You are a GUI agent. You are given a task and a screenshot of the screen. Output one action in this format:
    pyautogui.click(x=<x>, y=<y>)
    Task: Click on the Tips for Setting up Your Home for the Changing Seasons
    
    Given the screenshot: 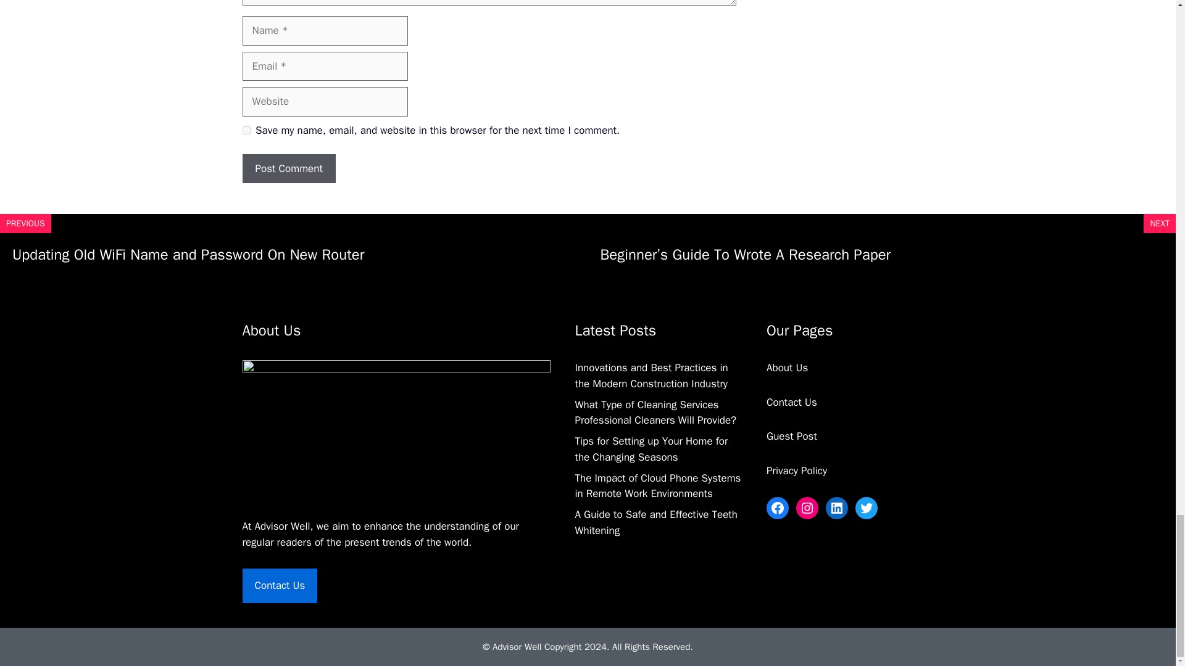 What is the action you would take?
    pyautogui.click(x=652, y=449)
    